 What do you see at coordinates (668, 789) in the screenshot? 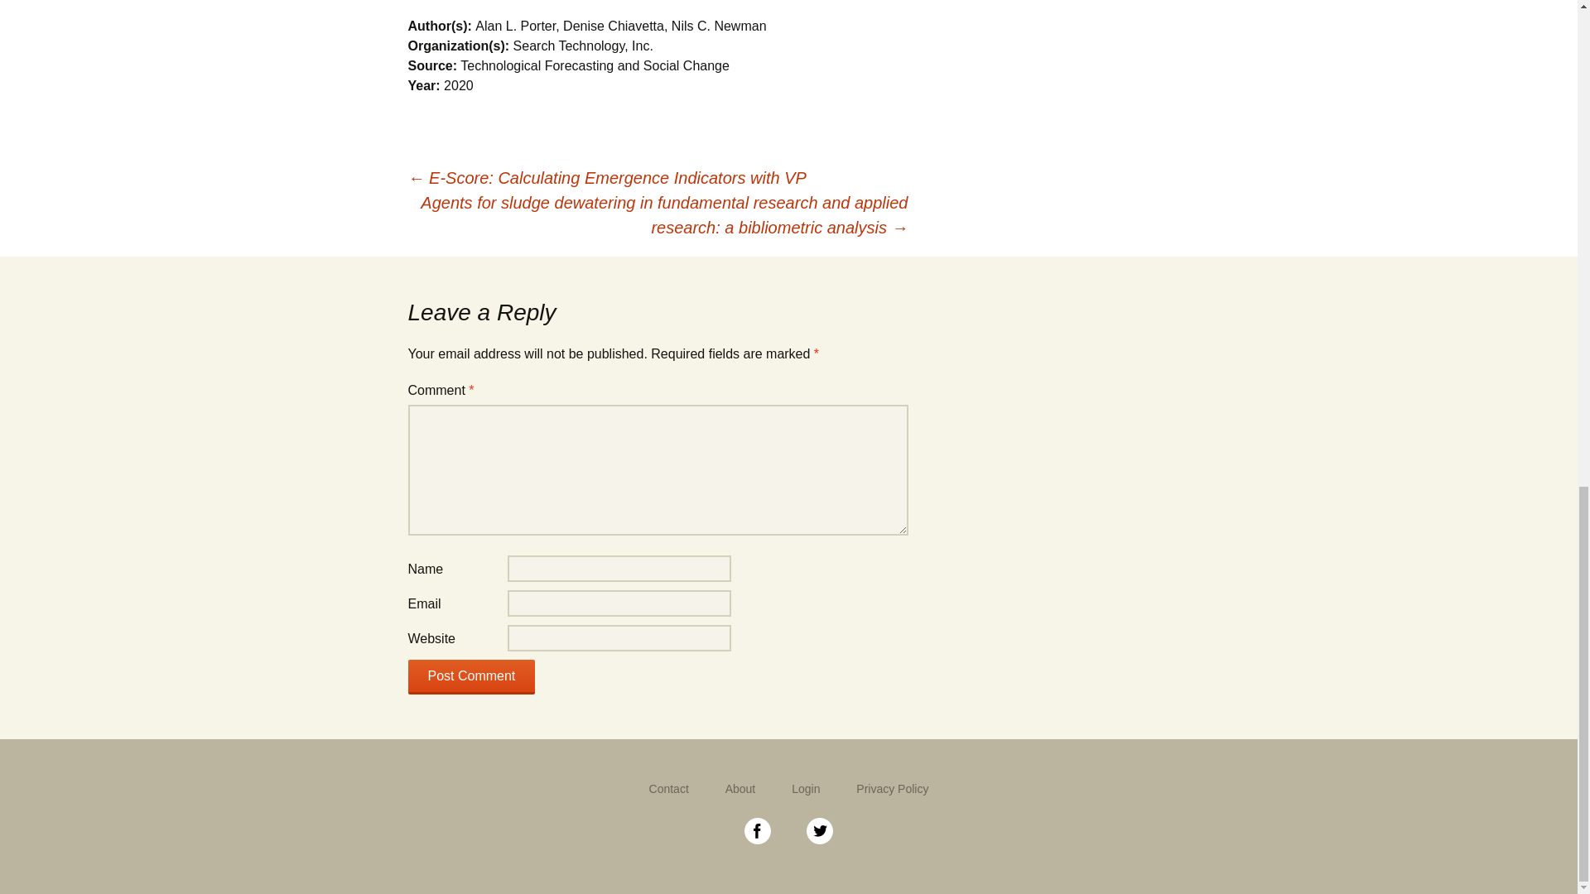
I see `Contact` at bounding box center [668, 789].